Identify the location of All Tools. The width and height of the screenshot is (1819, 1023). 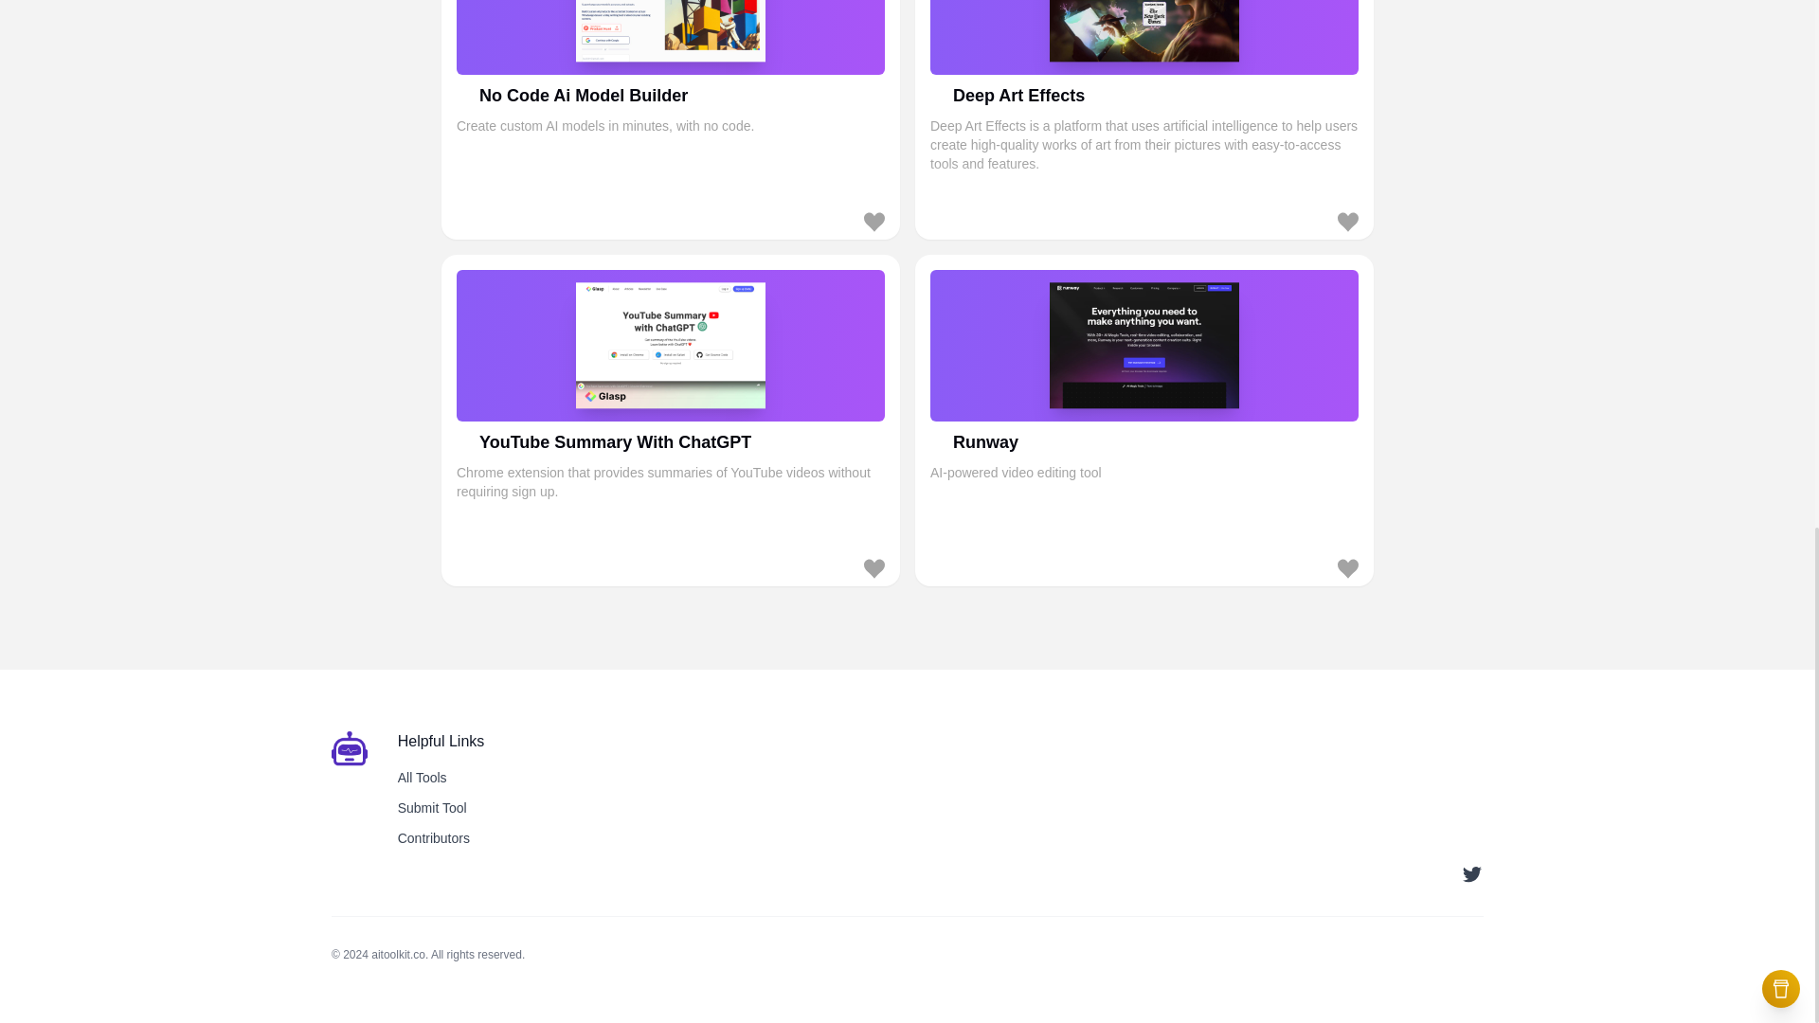
(423, 778).